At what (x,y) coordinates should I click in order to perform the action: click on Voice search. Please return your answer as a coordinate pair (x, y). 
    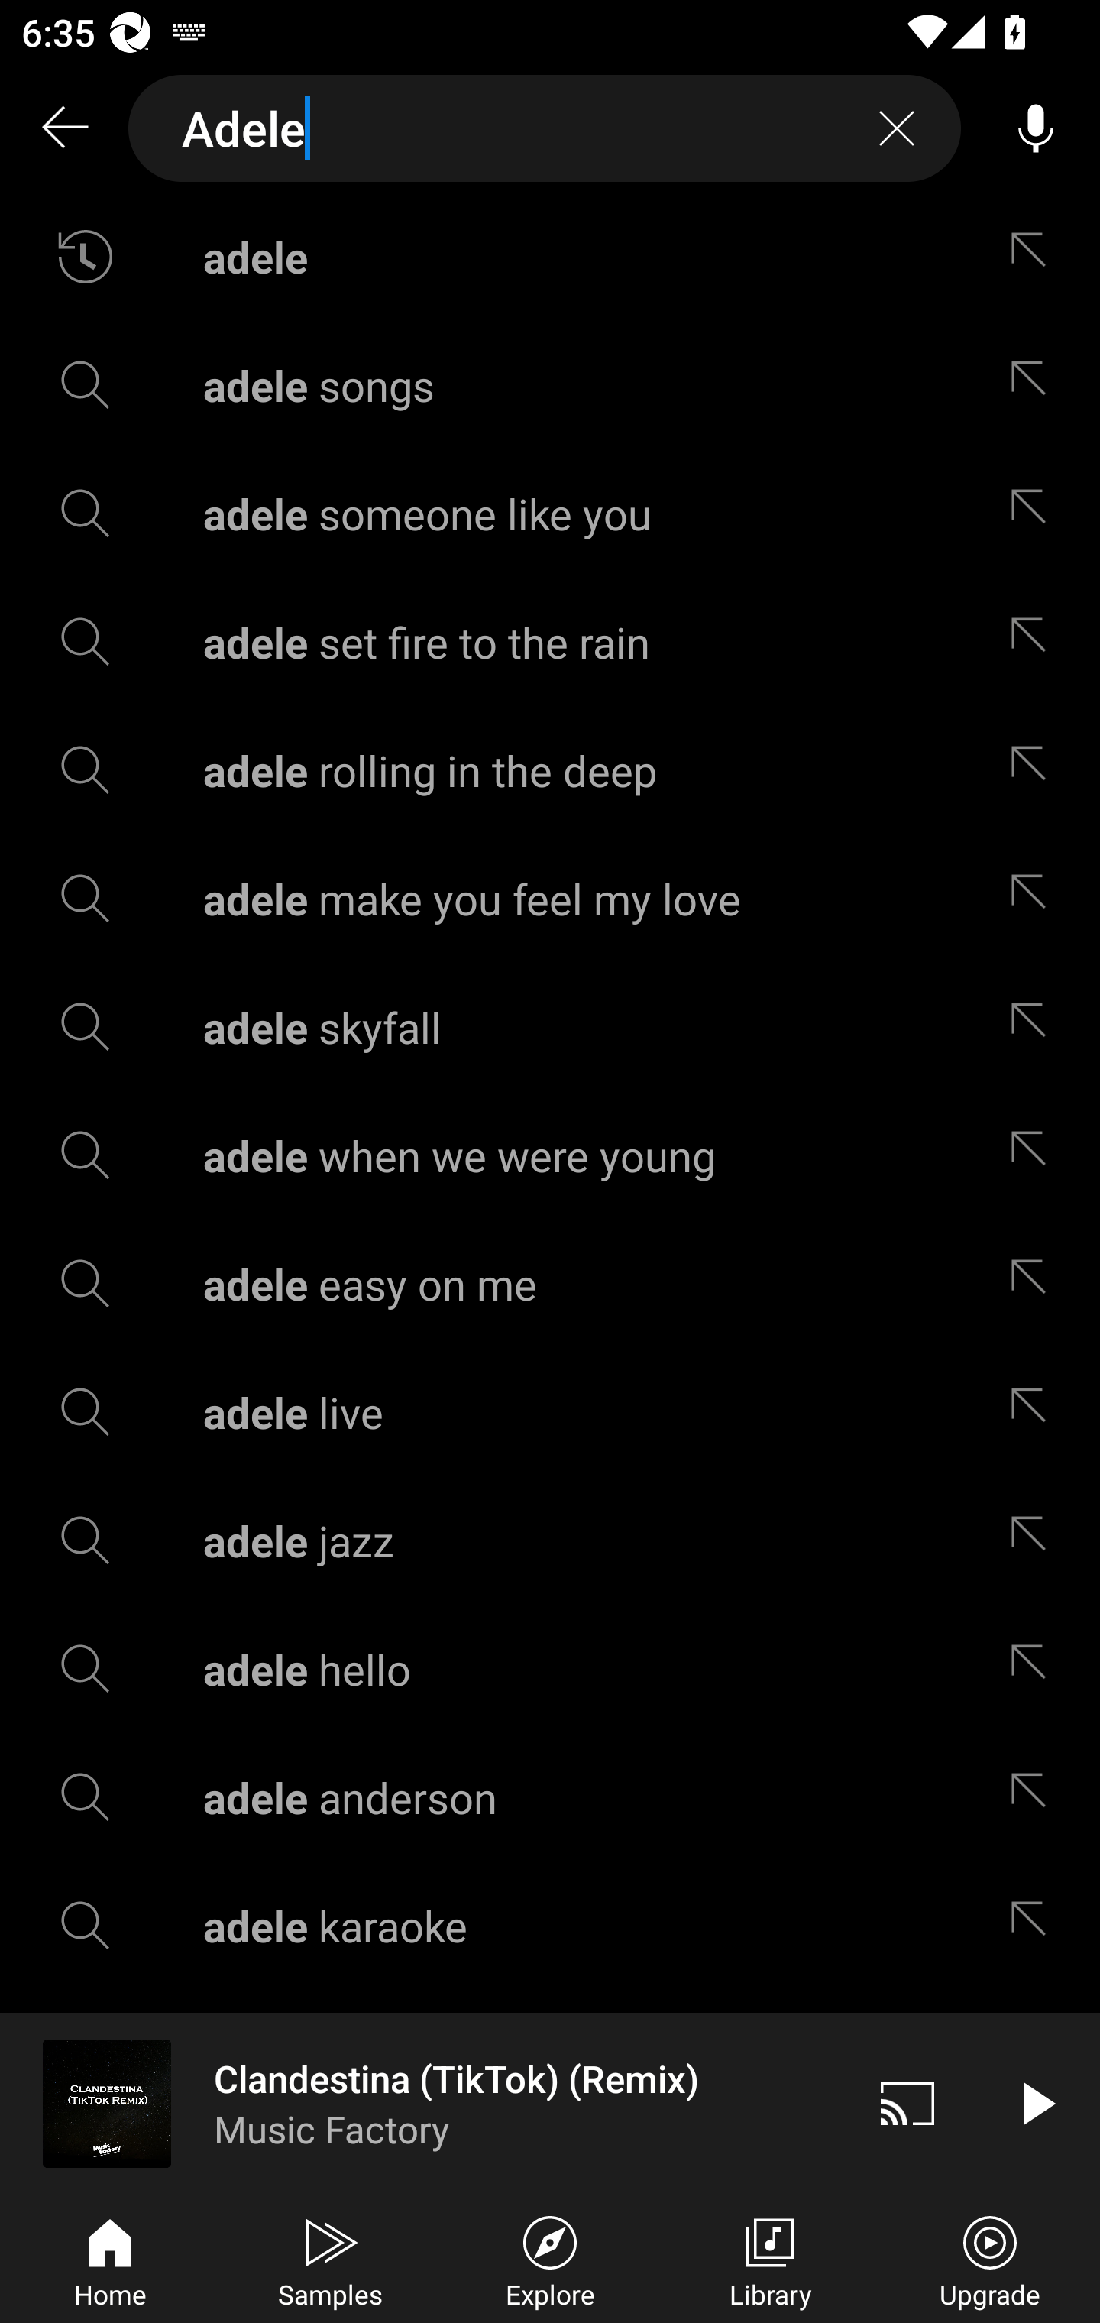
    Looking at the image, I should click on (1036, 128).